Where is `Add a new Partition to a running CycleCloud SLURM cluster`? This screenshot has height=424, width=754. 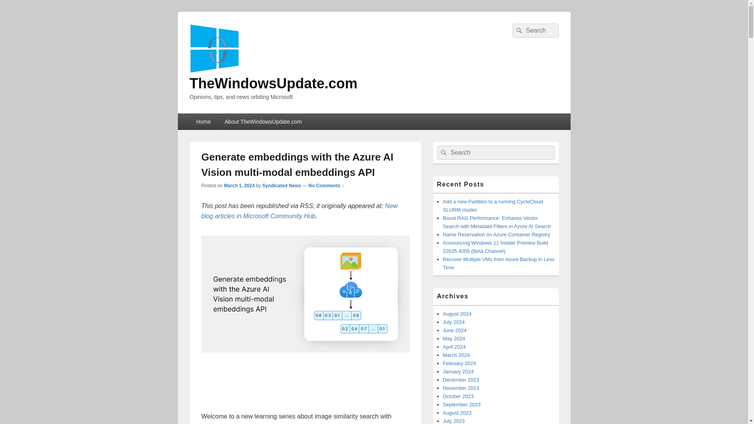
Add a new Partition to a running CycleCloud SLURM cluster is located at coordinates (493, 206).